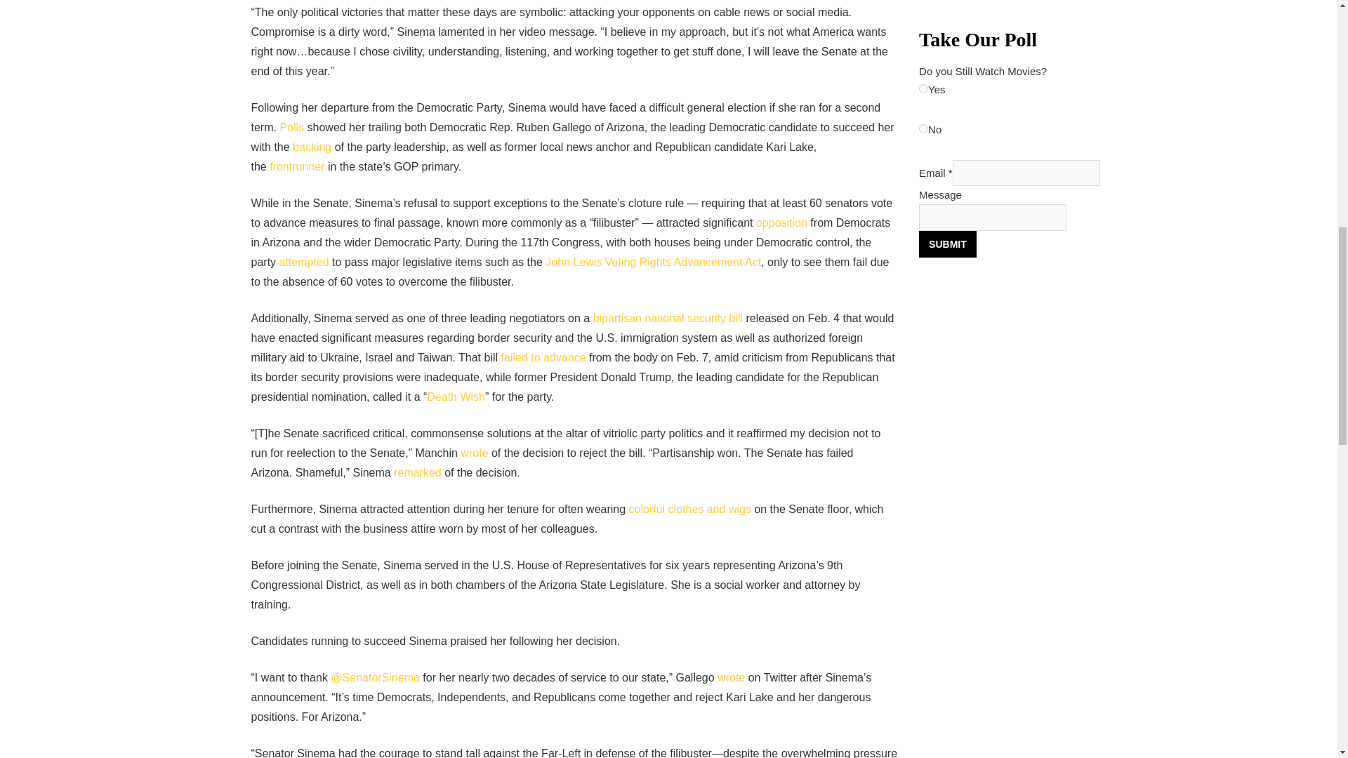  I want to click on backing, so click(312, 147).